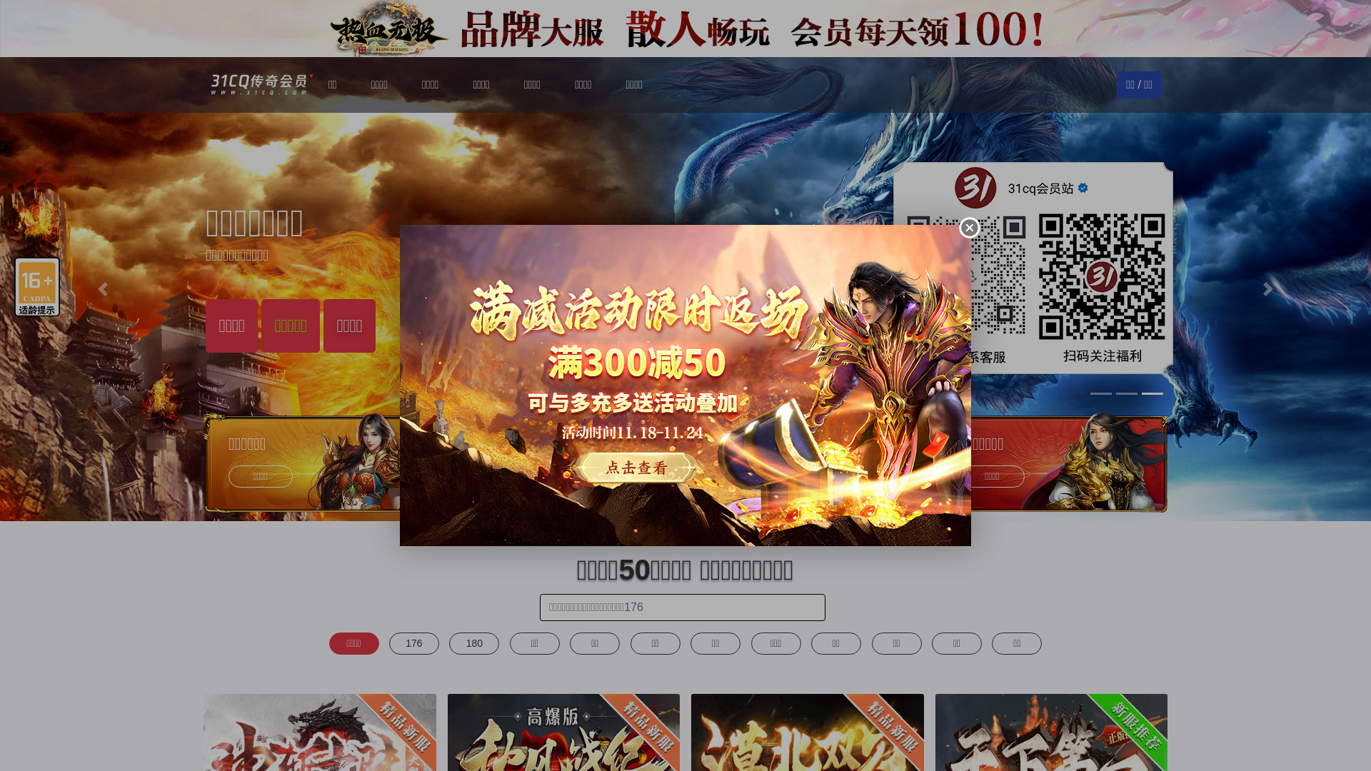  Describe the element at coordinates (474, 644) in the screenshot. I see `180` at that location.